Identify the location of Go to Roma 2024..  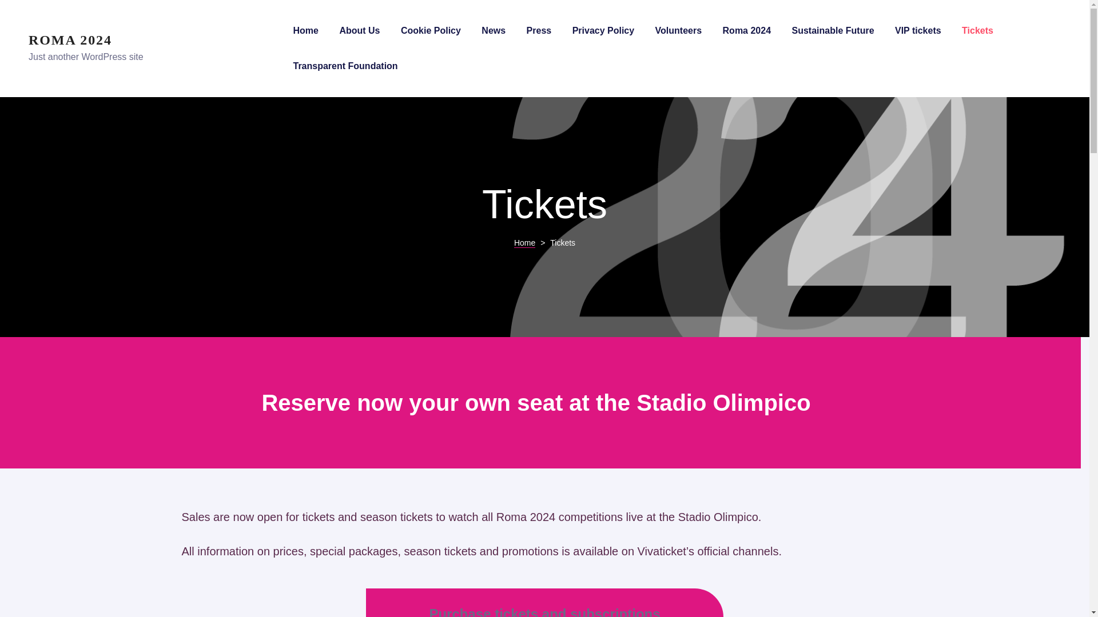
(524, 243).